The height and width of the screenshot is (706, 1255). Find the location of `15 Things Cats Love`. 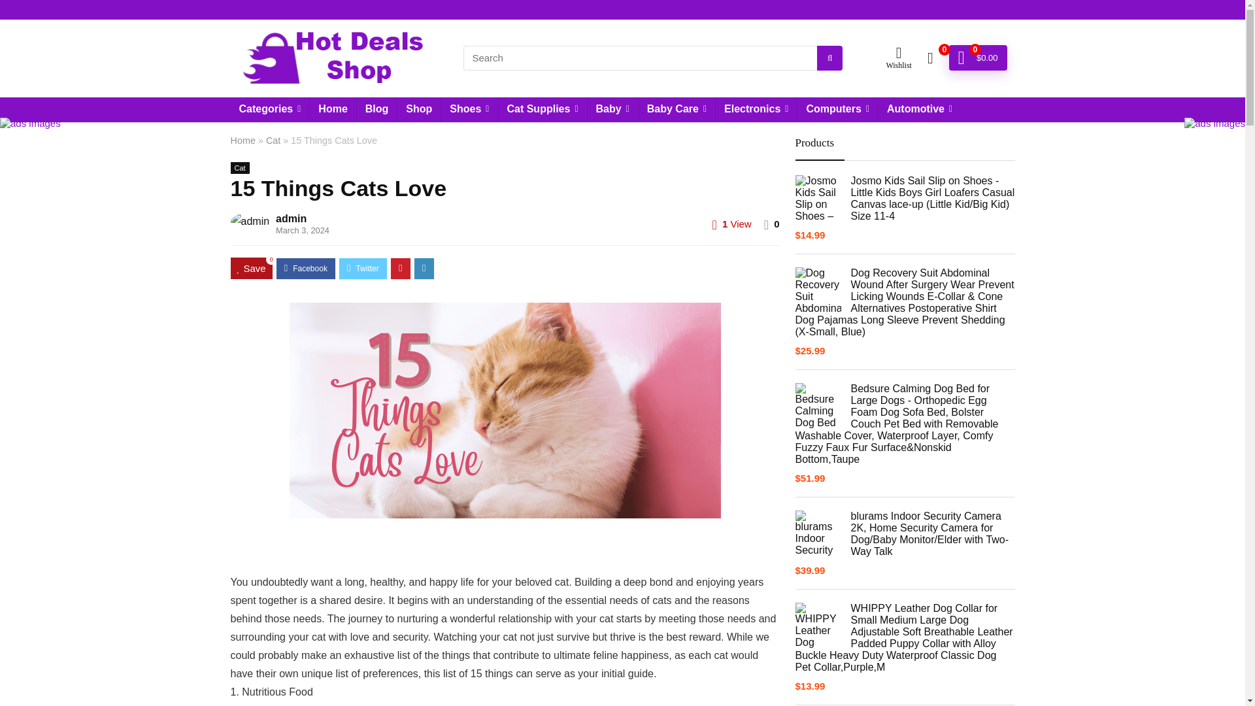

15 Things Cats Love is located at coordinates (505, 411).